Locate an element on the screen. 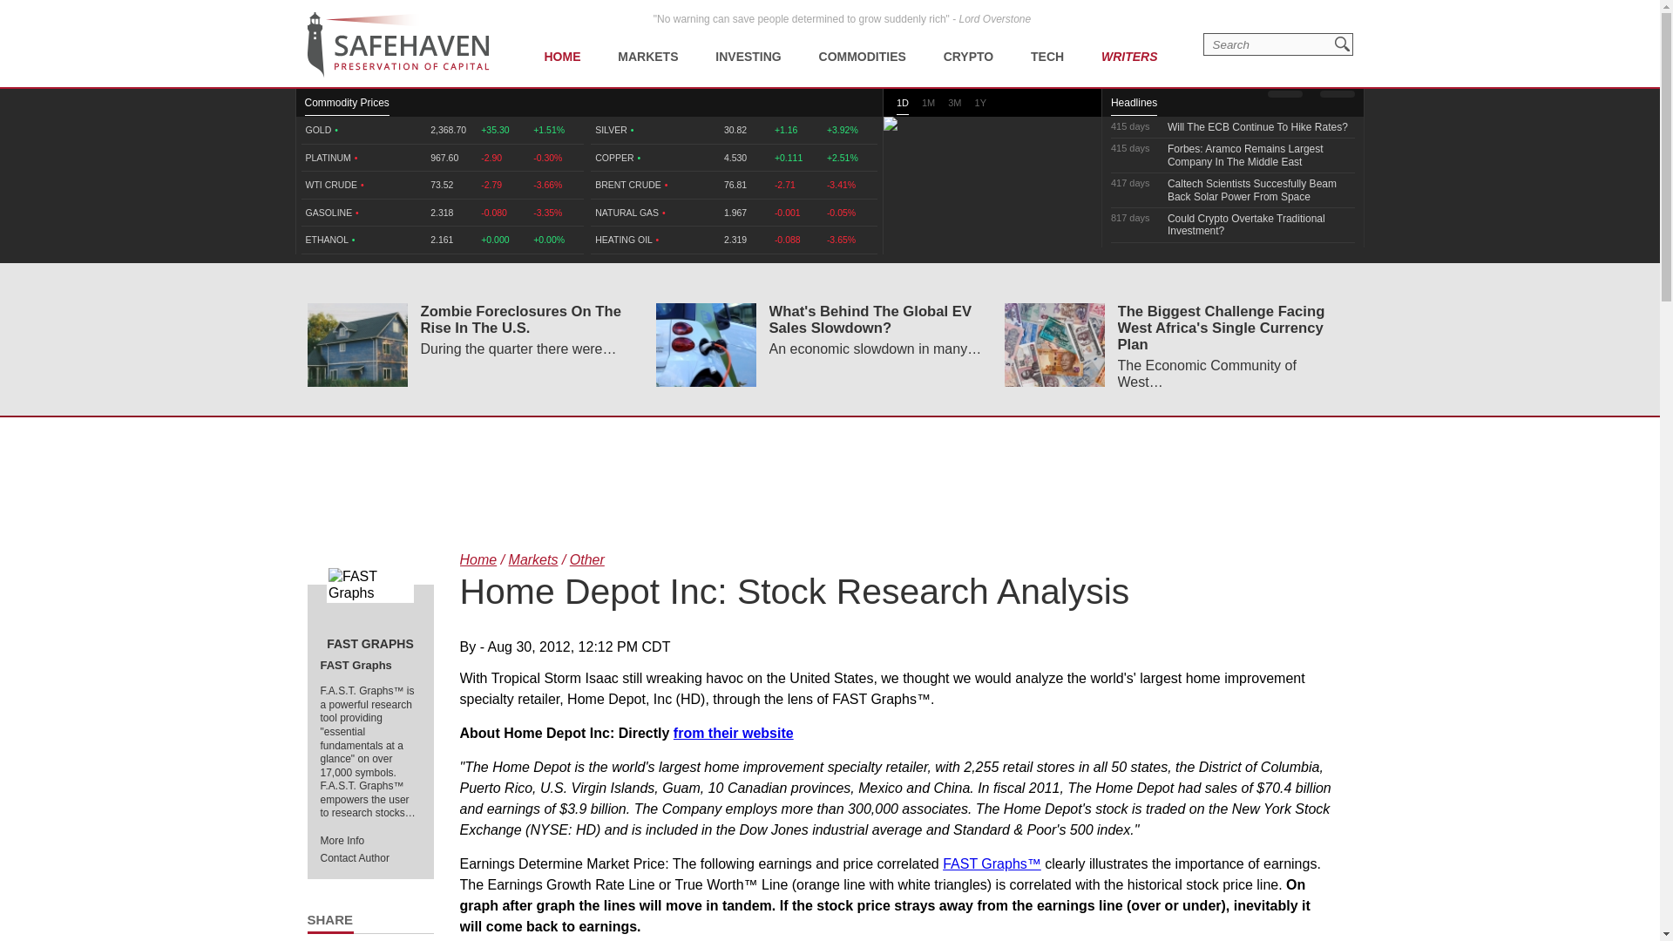 This screenshot has width=1673, height=941. CRYPTO is located at coordinates (969, 44).